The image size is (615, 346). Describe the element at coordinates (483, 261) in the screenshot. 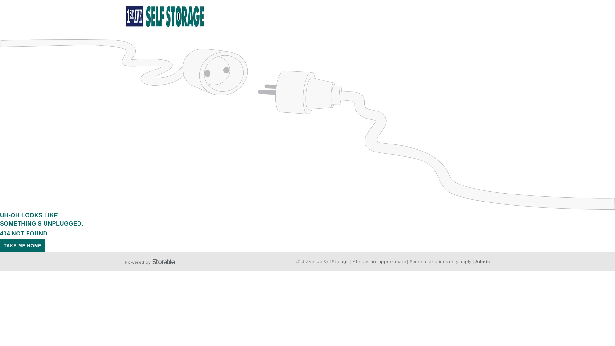

I see `Admin` at that location.